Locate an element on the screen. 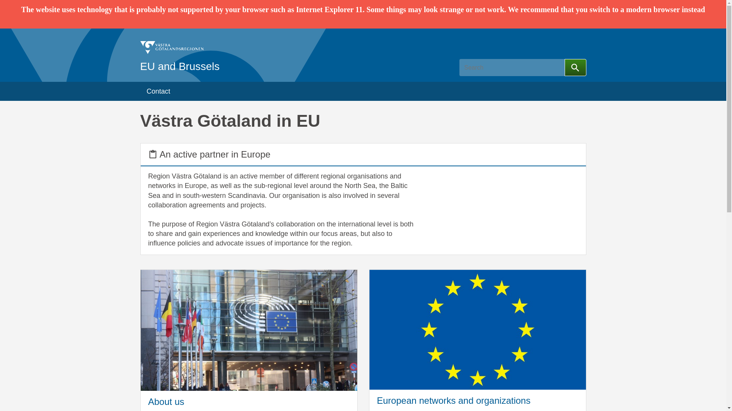 The width and height of the screenshot is (732, 411). European networks and organizations is located at coordinates (477, 400).